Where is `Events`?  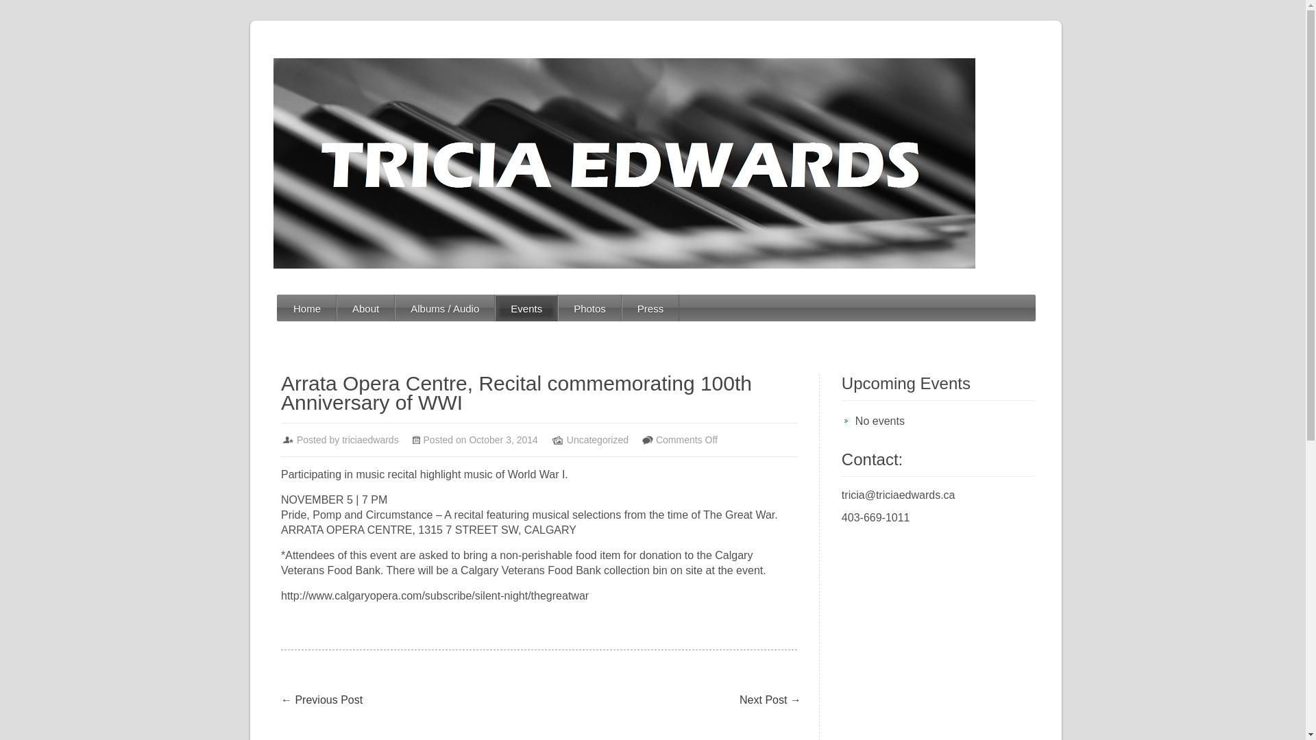
Events is located at coordinates (526, 308).